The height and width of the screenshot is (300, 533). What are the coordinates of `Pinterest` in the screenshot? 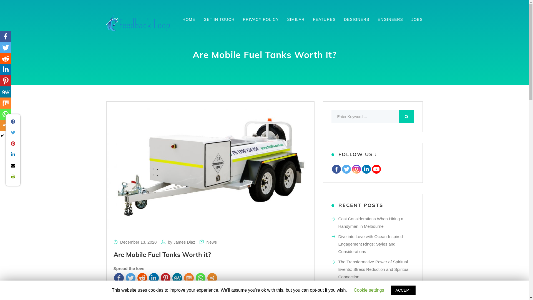 It's located at (6, 81).